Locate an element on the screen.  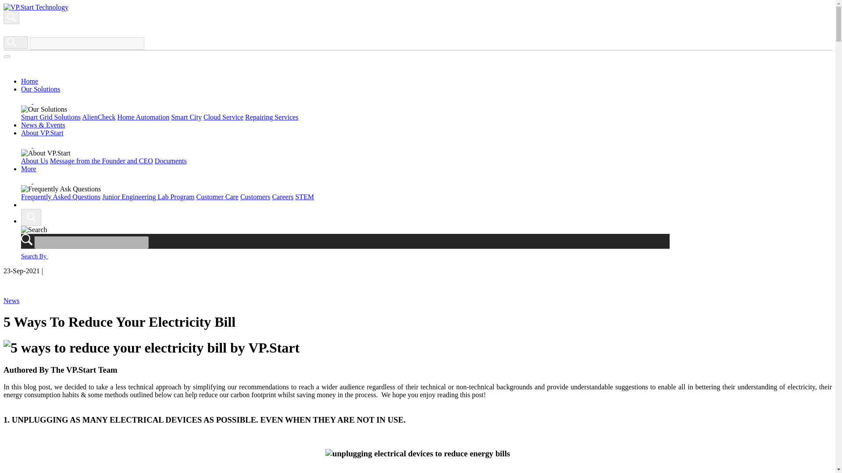
Repairing Services is located at coordinates (271, 117).